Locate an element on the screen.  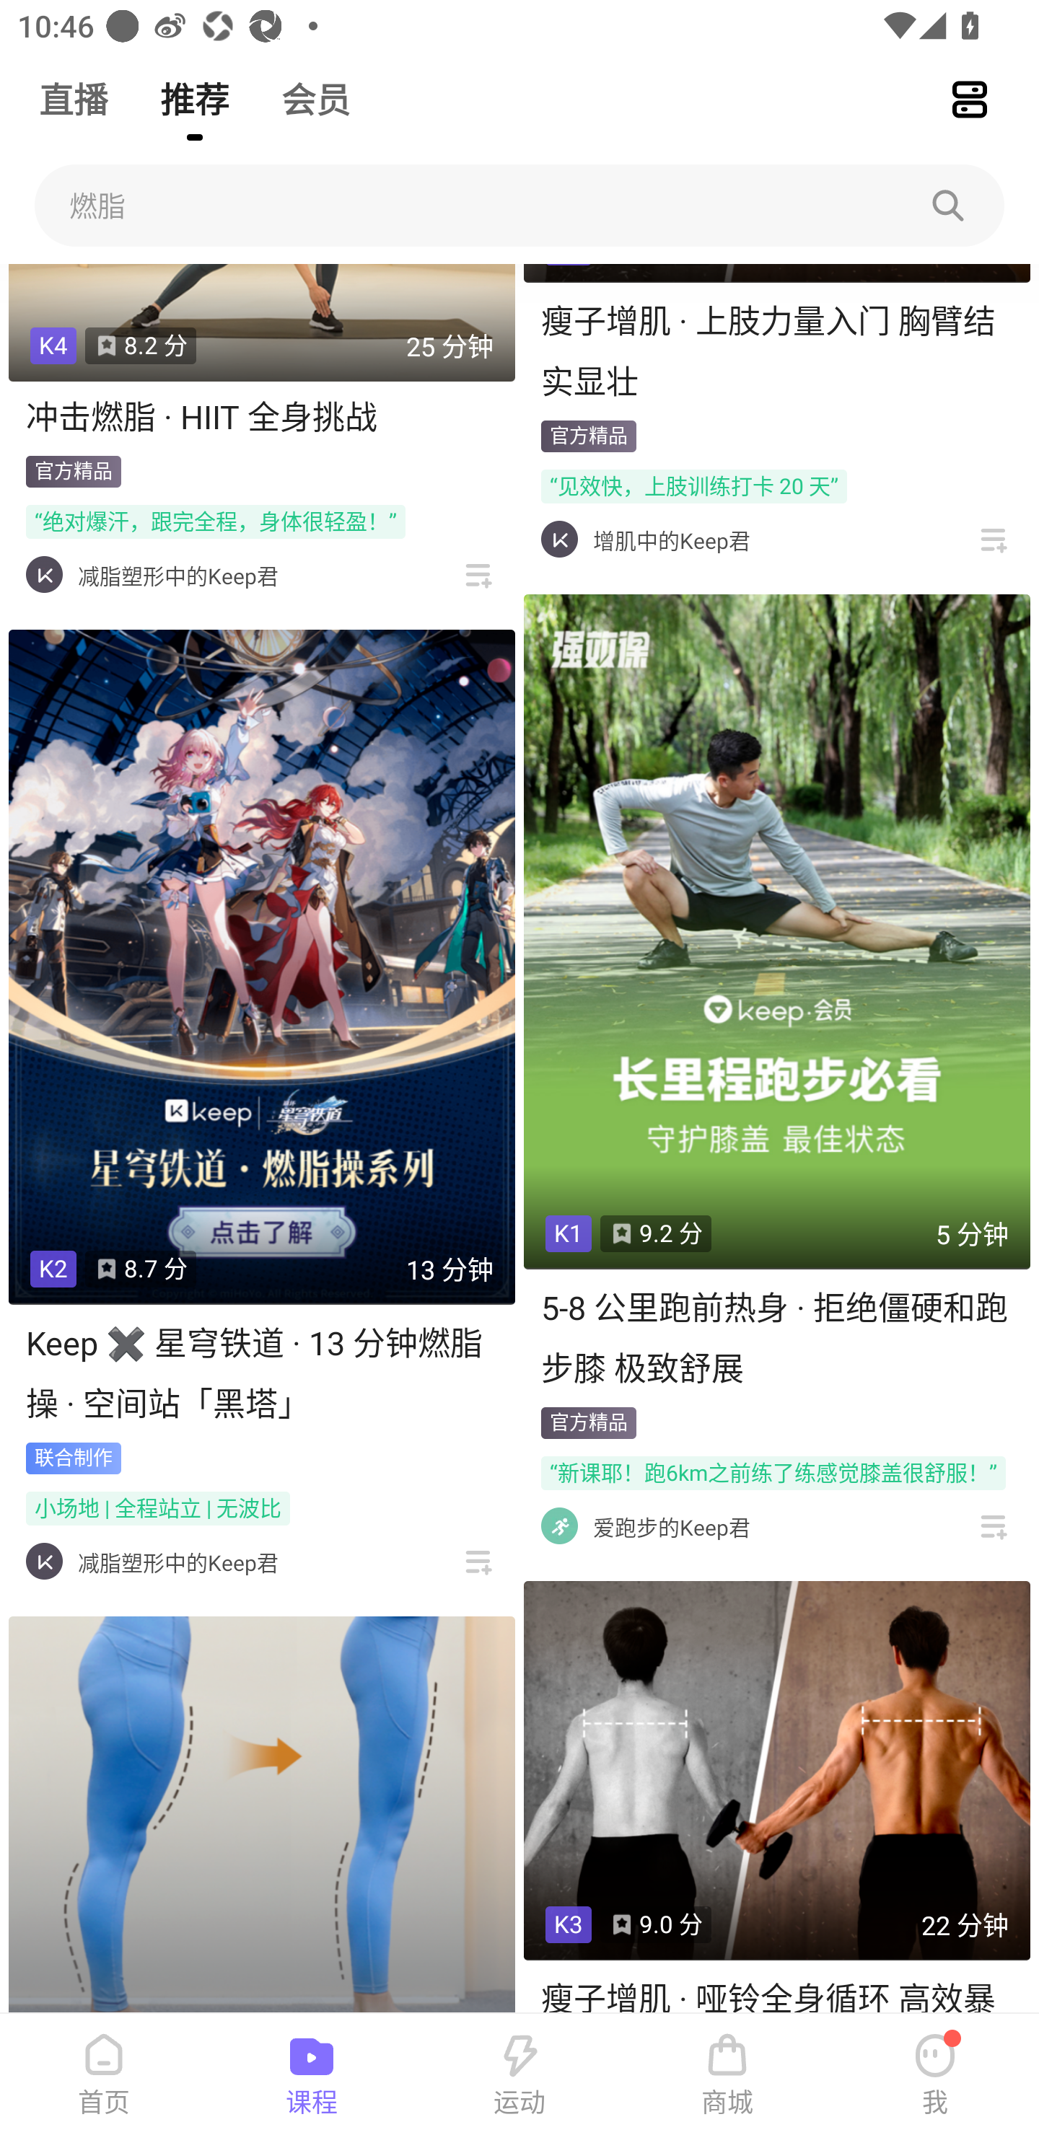
会员 is located at coordinates (316, 88).